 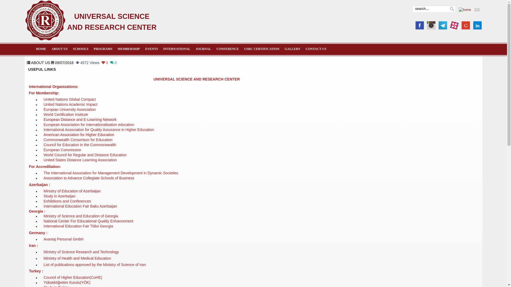 What do you see at coordinates (78, 141) in the screenshot?
I see `Commonwealth Consortium for Education` at bounding box center [78, 141].